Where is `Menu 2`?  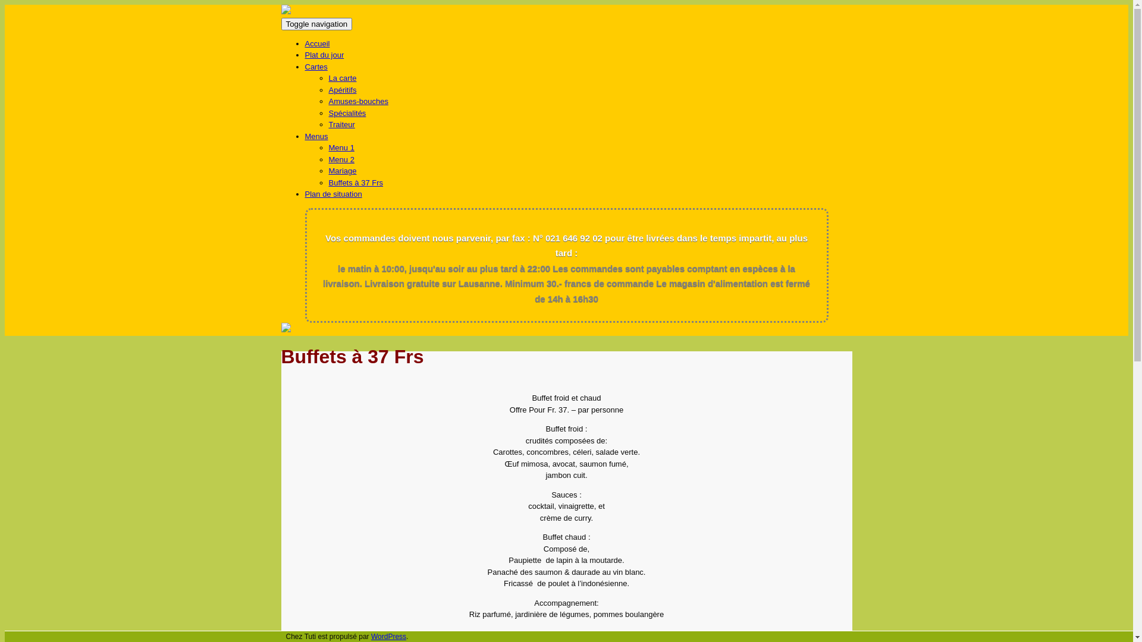
Menu 2 is located at coordinates (341, 159).